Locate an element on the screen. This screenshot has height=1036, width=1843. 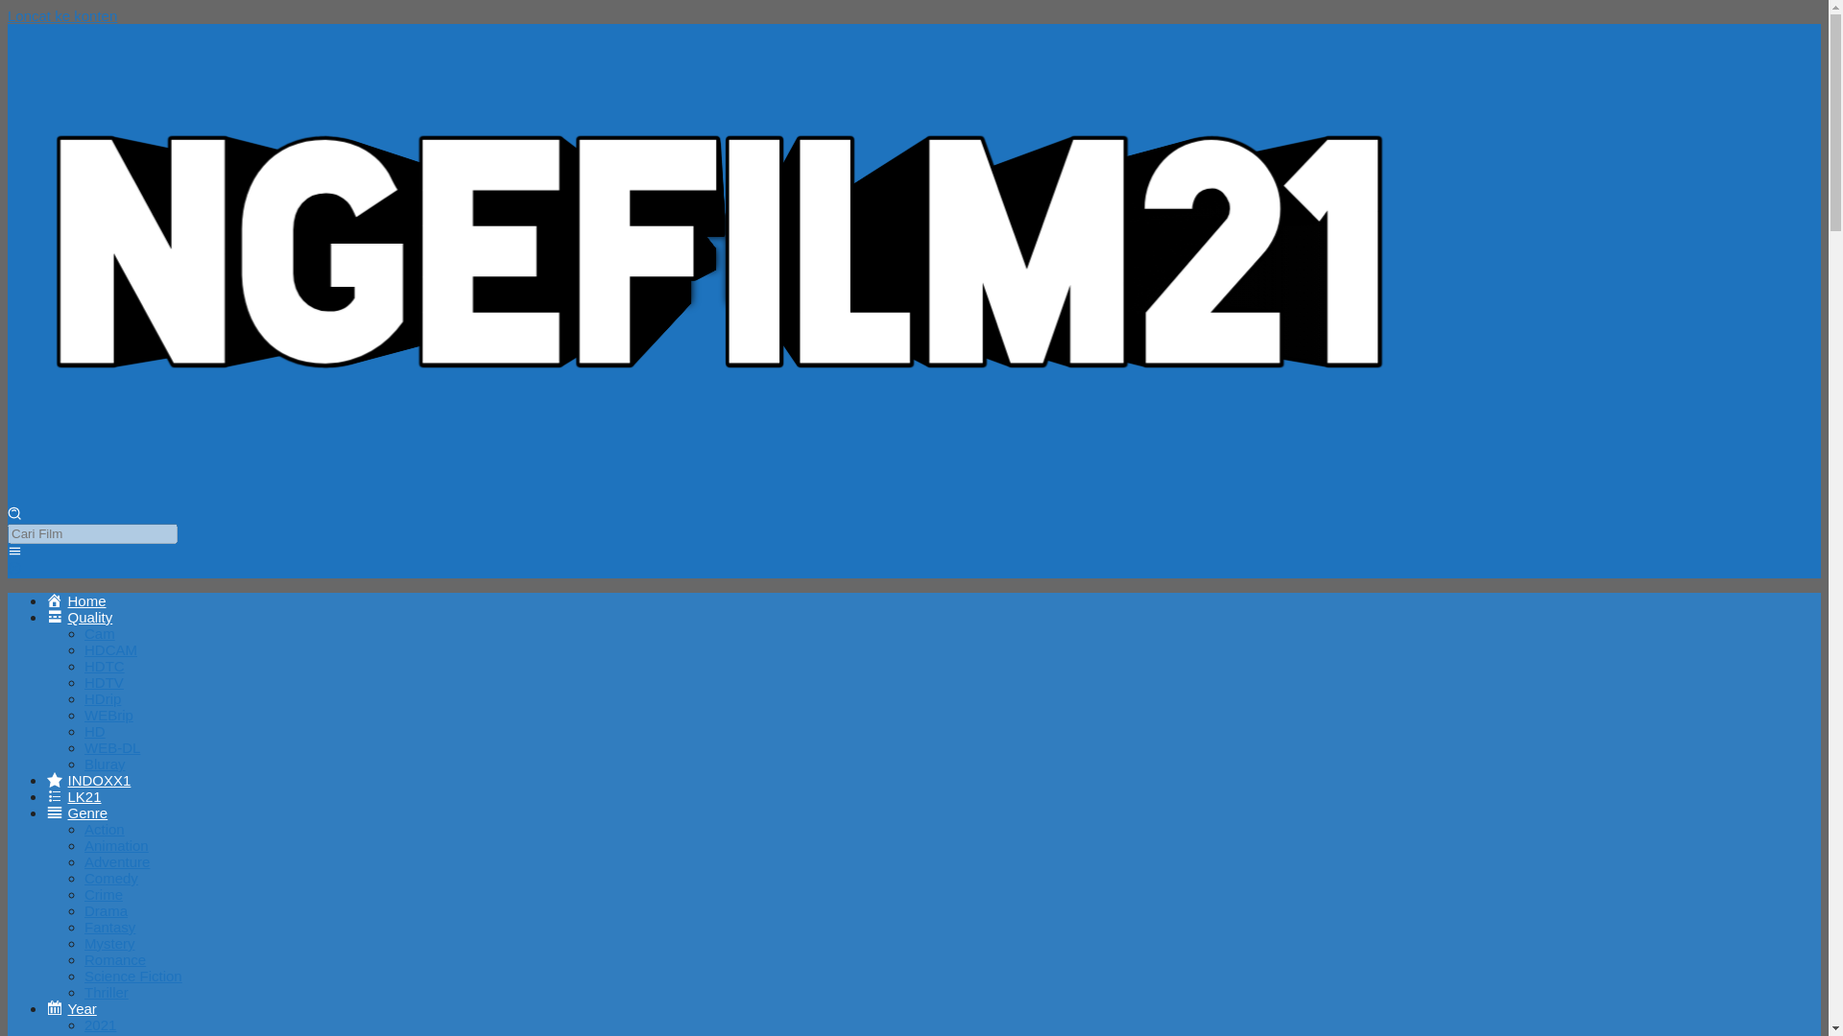
Cam is located at coordinates (100, 633).